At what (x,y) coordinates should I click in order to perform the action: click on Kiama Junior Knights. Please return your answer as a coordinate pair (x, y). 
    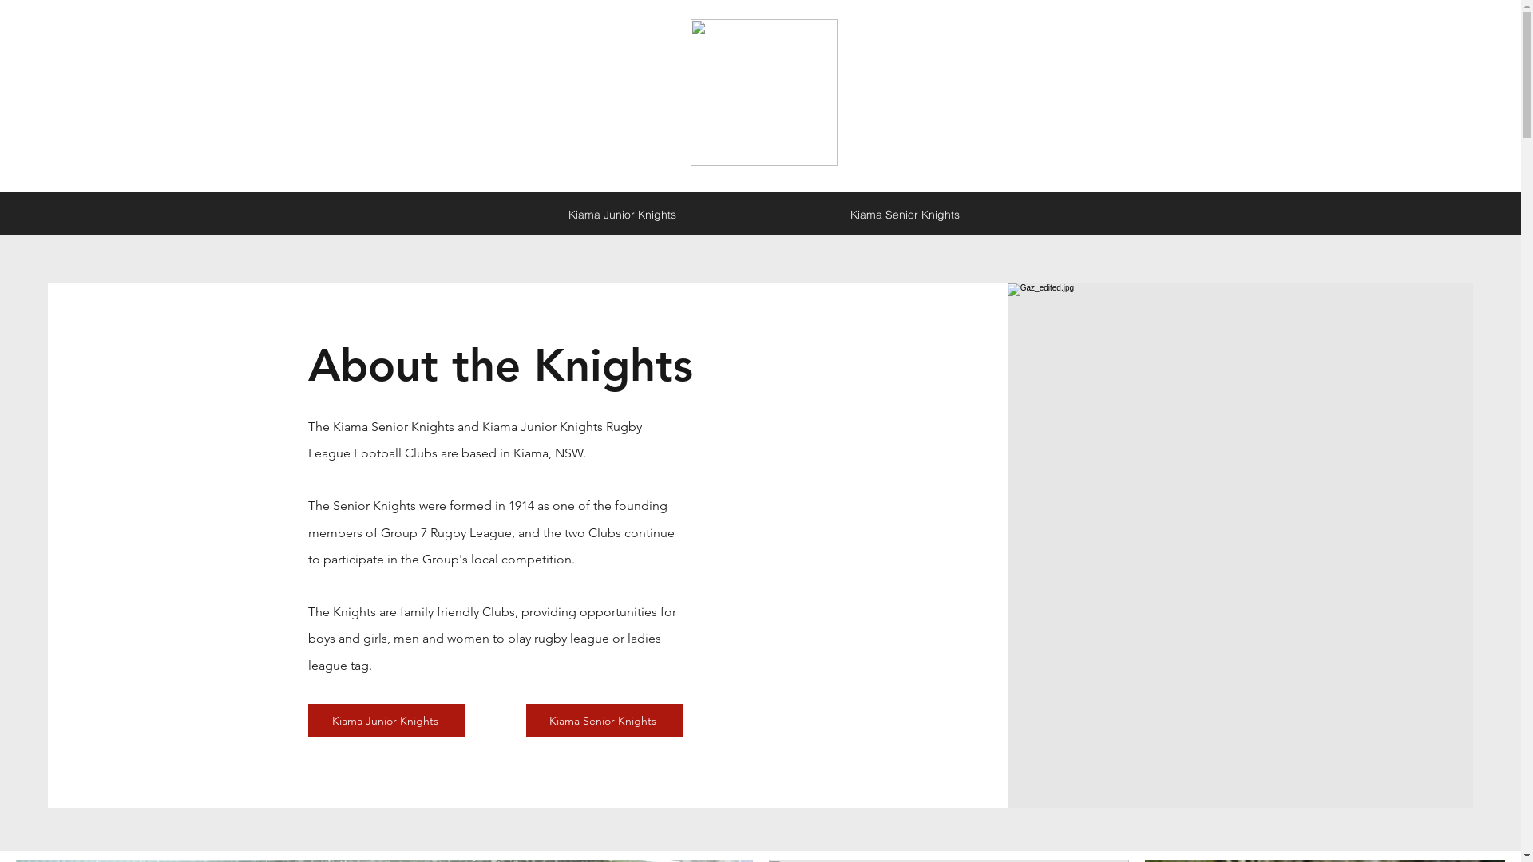
    Looking at the image, I should click on (386, 721).